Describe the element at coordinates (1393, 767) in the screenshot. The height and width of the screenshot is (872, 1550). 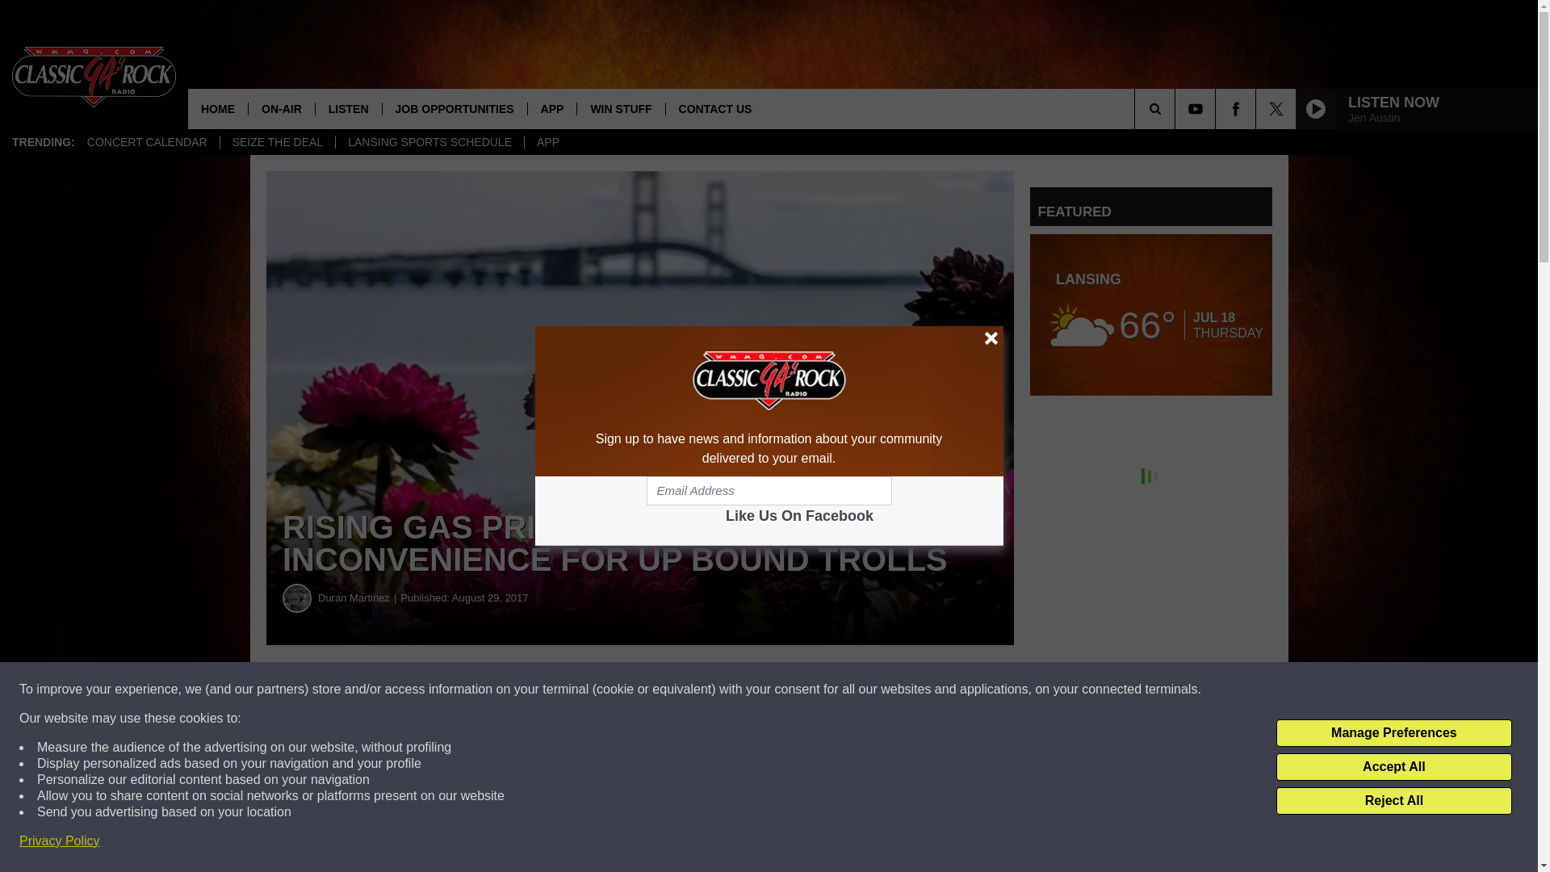
I see `Accept All` at that location.